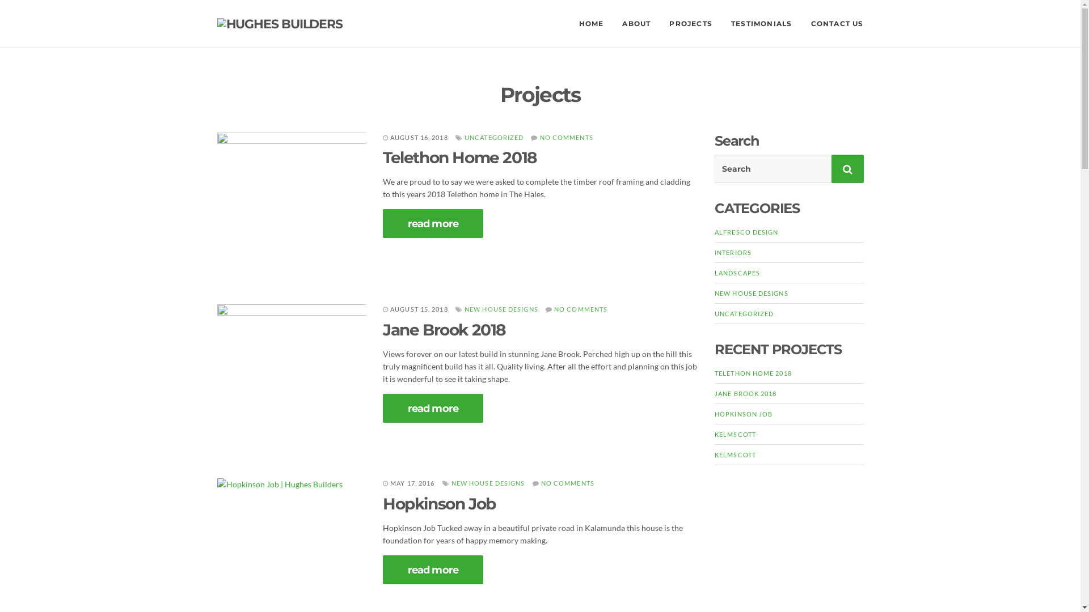 Image resolution: width=1089 pixels, height=612 pixels. Describe the element at coordinates (459, 158) in the screenshot. I see `Telethon Home 2018` at that location.